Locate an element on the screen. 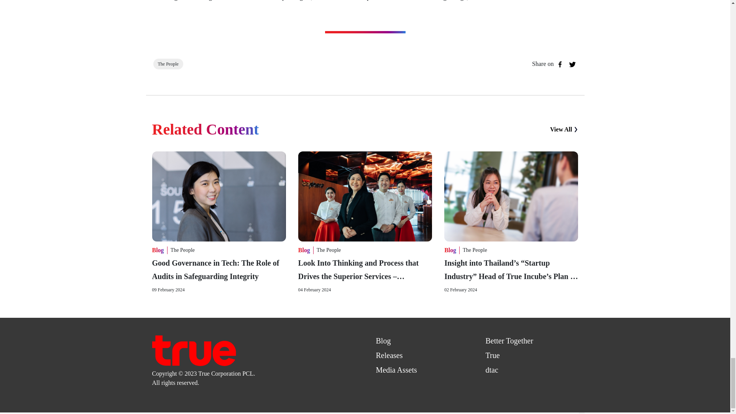 The height and width of the screenshot is (414, 736). View All is located at coordinates (564, 130).